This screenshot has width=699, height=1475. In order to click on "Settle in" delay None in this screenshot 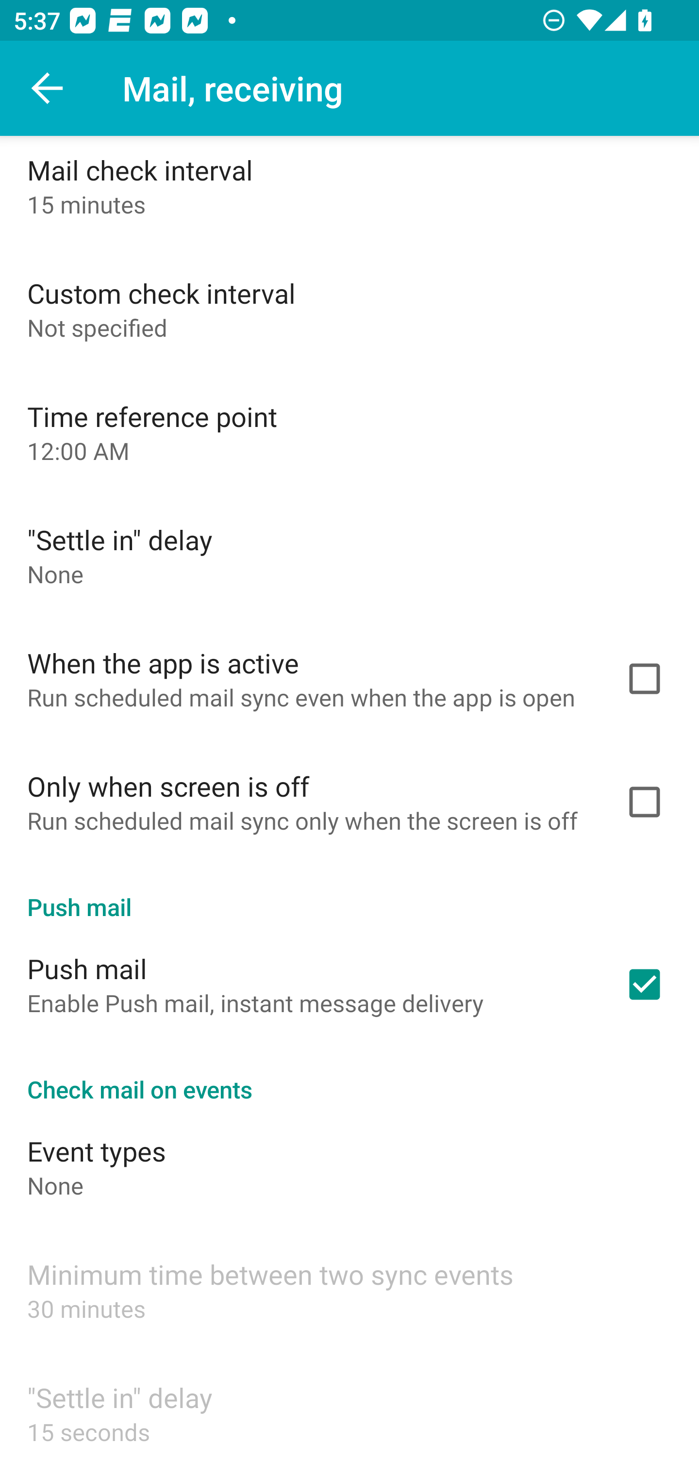, I will do `click(349, 555)`.